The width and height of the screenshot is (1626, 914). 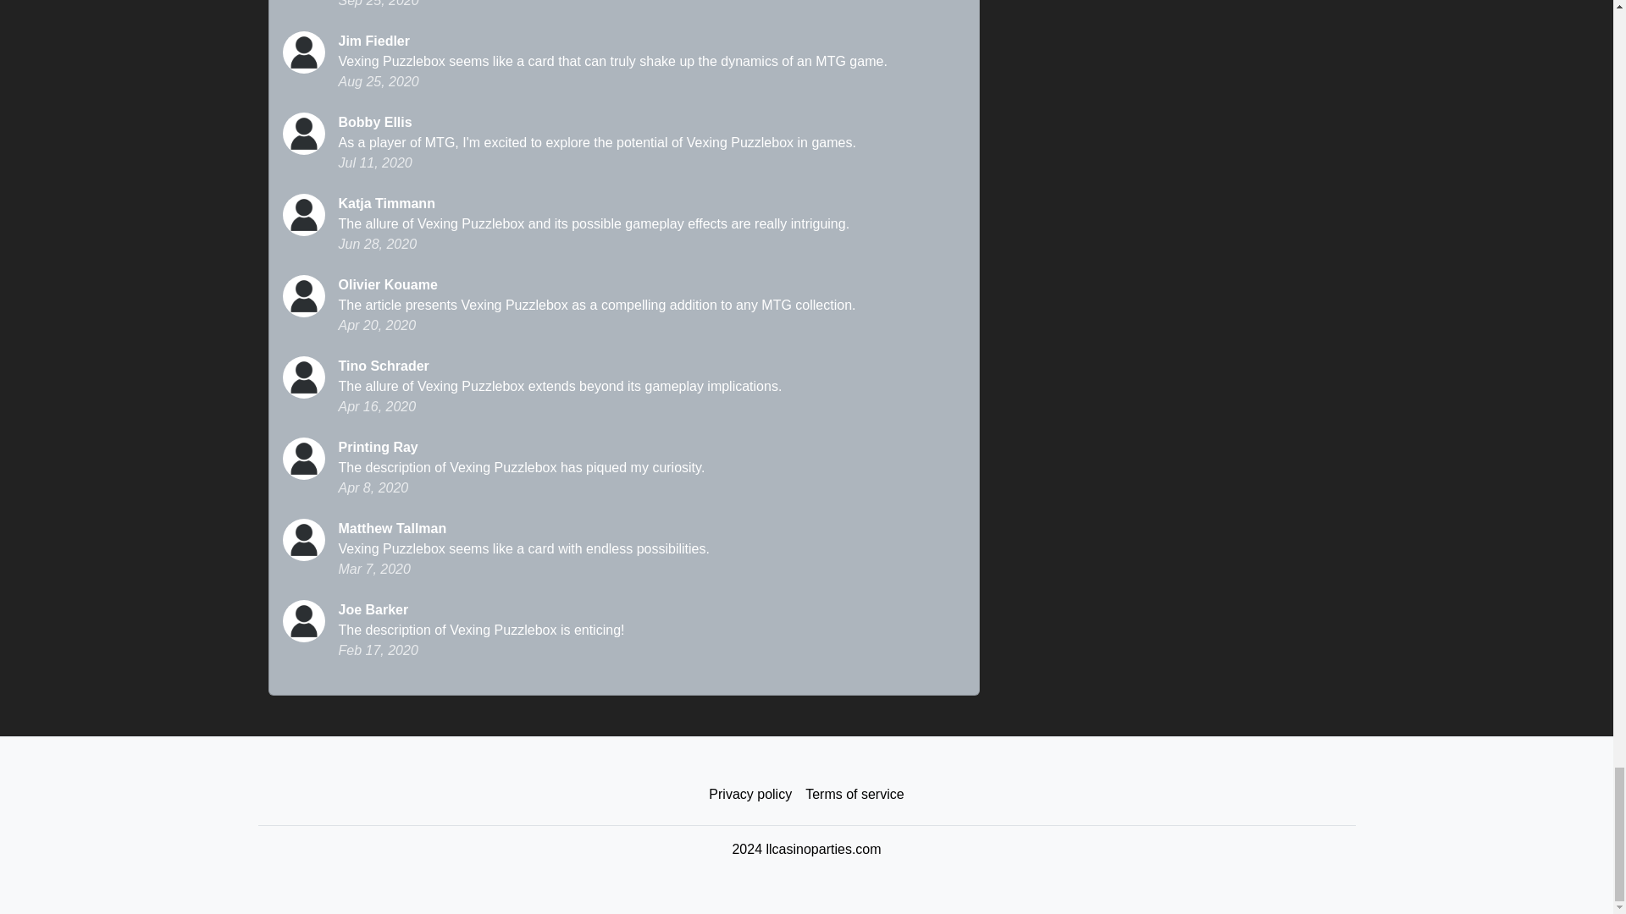 I want to click on Terms of service, so click(x=854, y=795).